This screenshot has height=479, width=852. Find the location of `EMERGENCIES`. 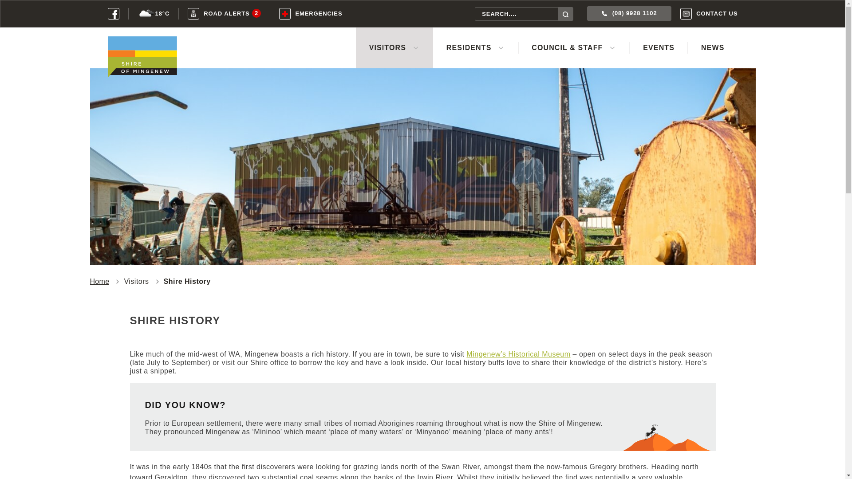

EMERGENCIES is located at coordinates (475, 48).